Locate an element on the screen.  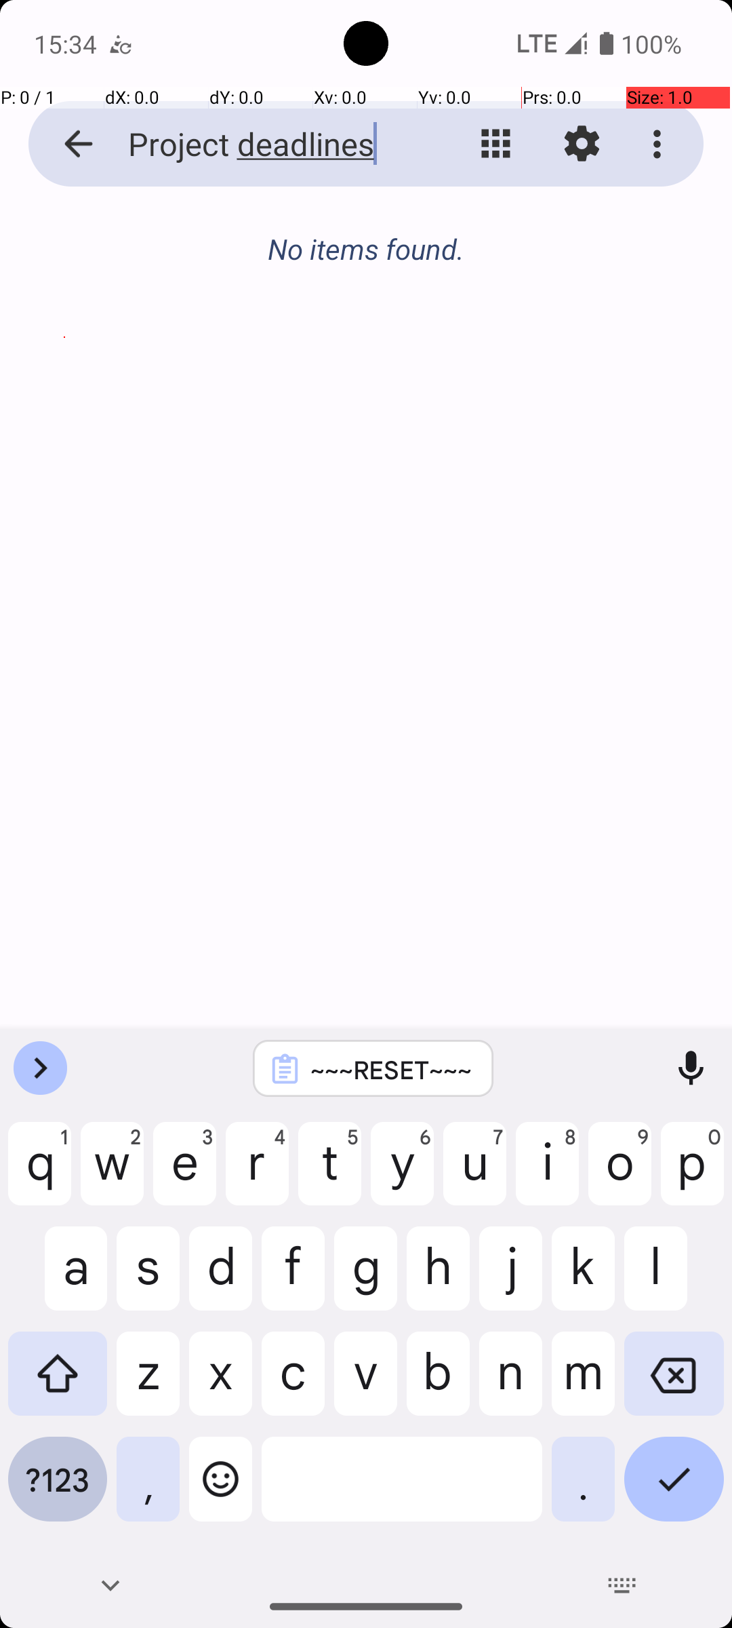
09:00 AM is located at coordinates (64, 444).